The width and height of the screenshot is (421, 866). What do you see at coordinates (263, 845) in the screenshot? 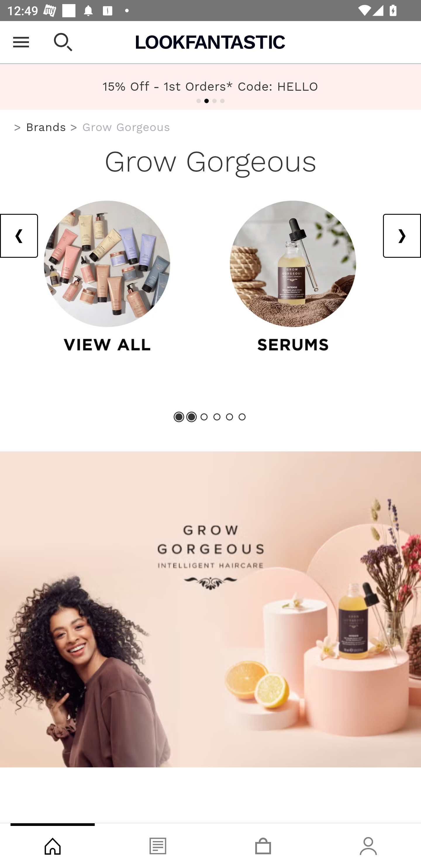
I see `Basket, tab, 3 of 4` at bounding box center [263, 845].